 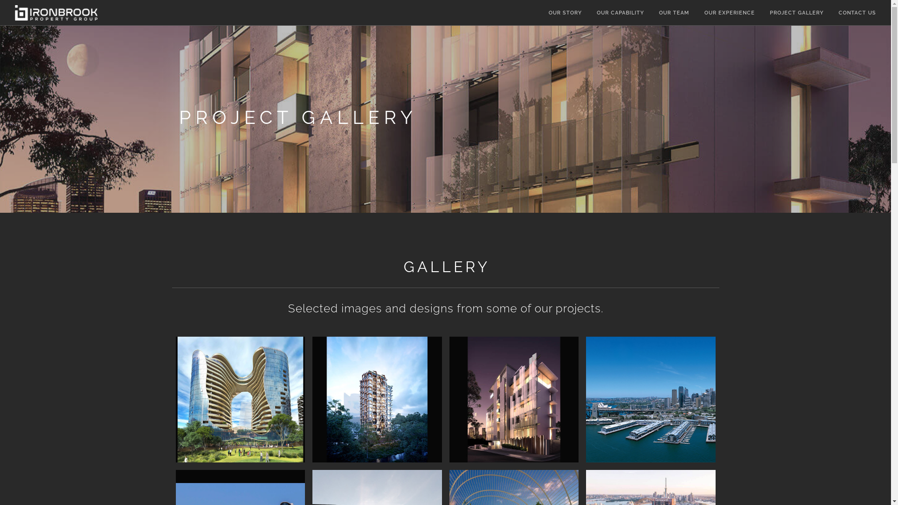 What do you see at coordinates (565, 13) in the screenshot?
I see `OUR STORY` at bounding box center [565, 13].